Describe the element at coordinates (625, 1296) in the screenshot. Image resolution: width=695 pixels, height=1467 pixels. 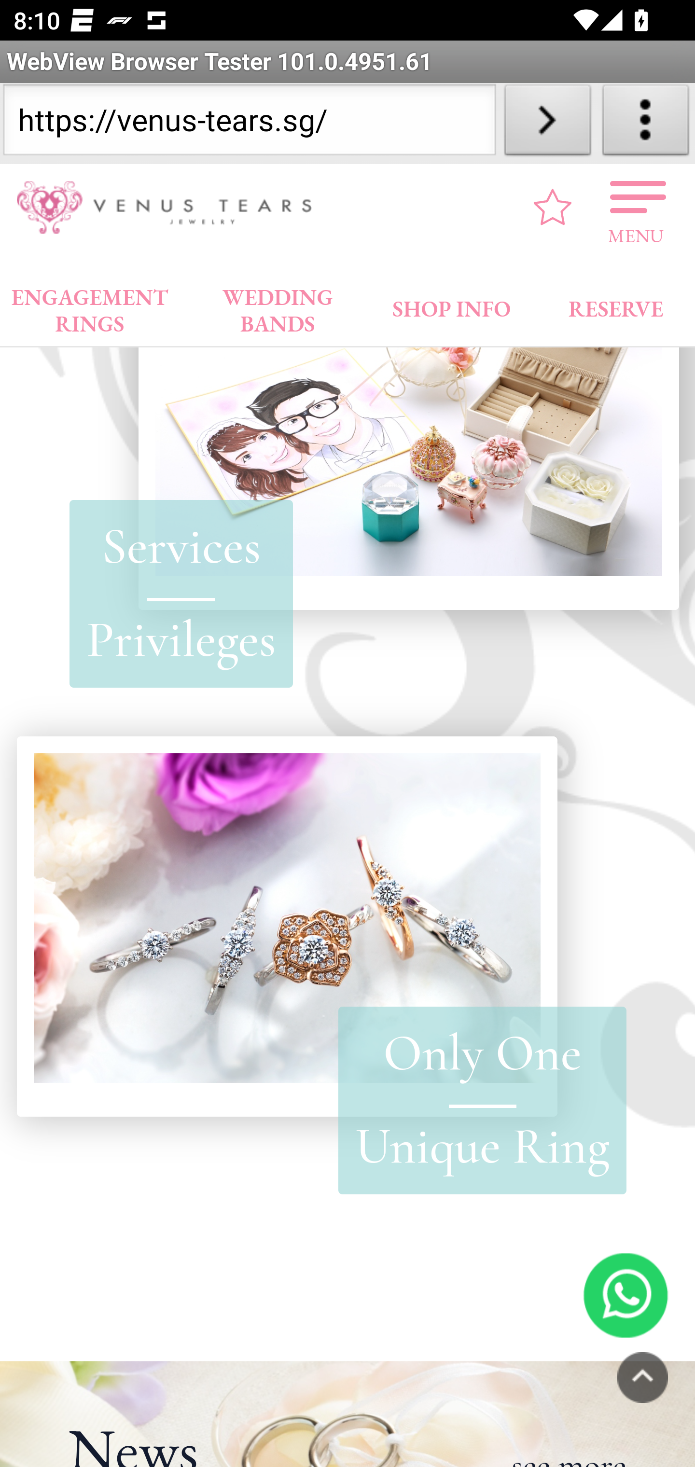
I see `6585184875` at that location.